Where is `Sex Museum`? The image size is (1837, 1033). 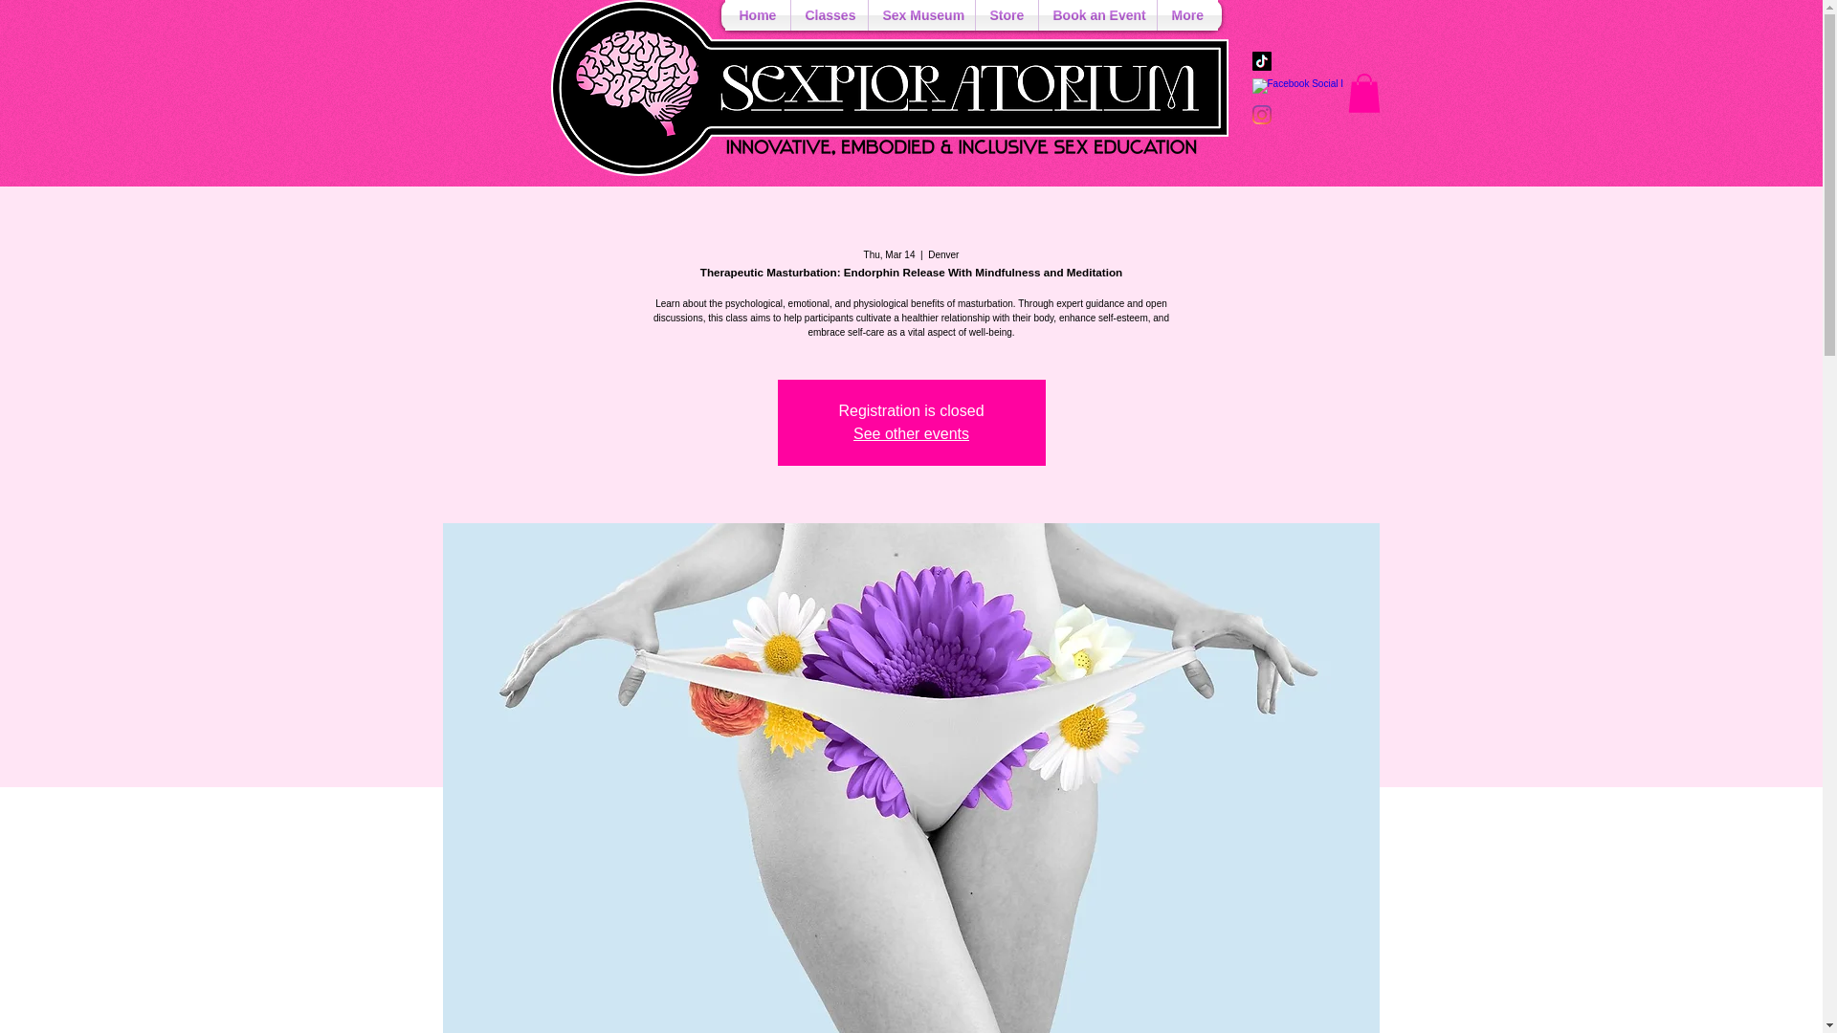
Sex Museum is located at coordinates (922, 15).